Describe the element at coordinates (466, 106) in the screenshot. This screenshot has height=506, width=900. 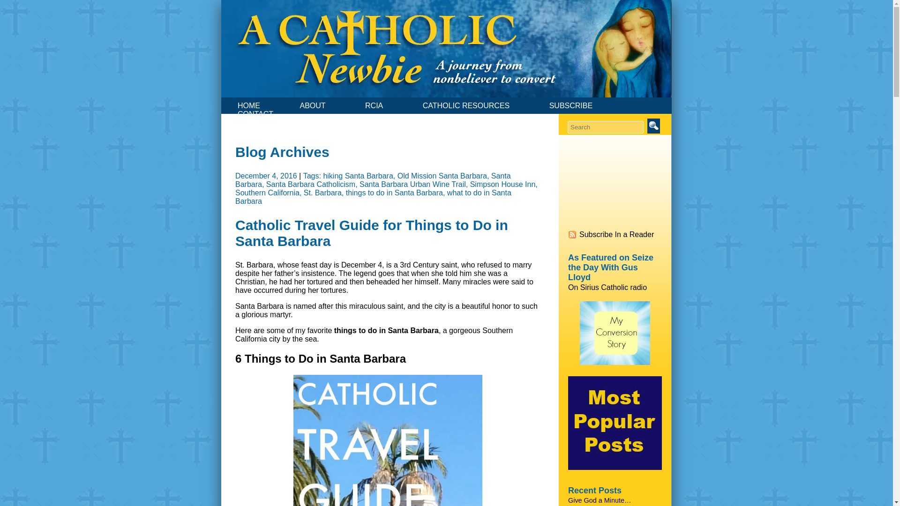
I see `CATHOLIC RESOURCES` at that location.